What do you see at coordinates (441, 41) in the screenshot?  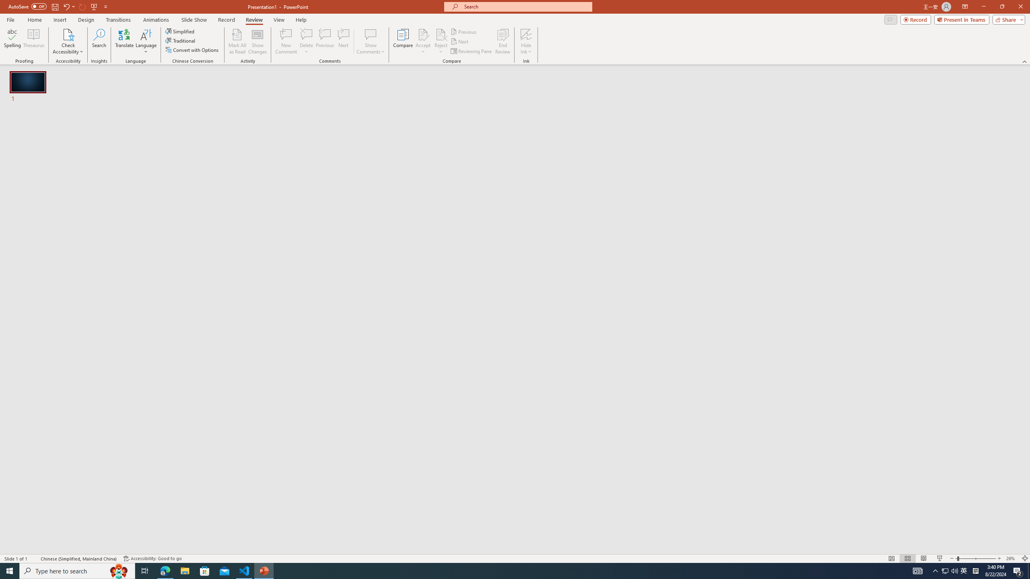 I see `Reject` at bounding box center [441, 41].